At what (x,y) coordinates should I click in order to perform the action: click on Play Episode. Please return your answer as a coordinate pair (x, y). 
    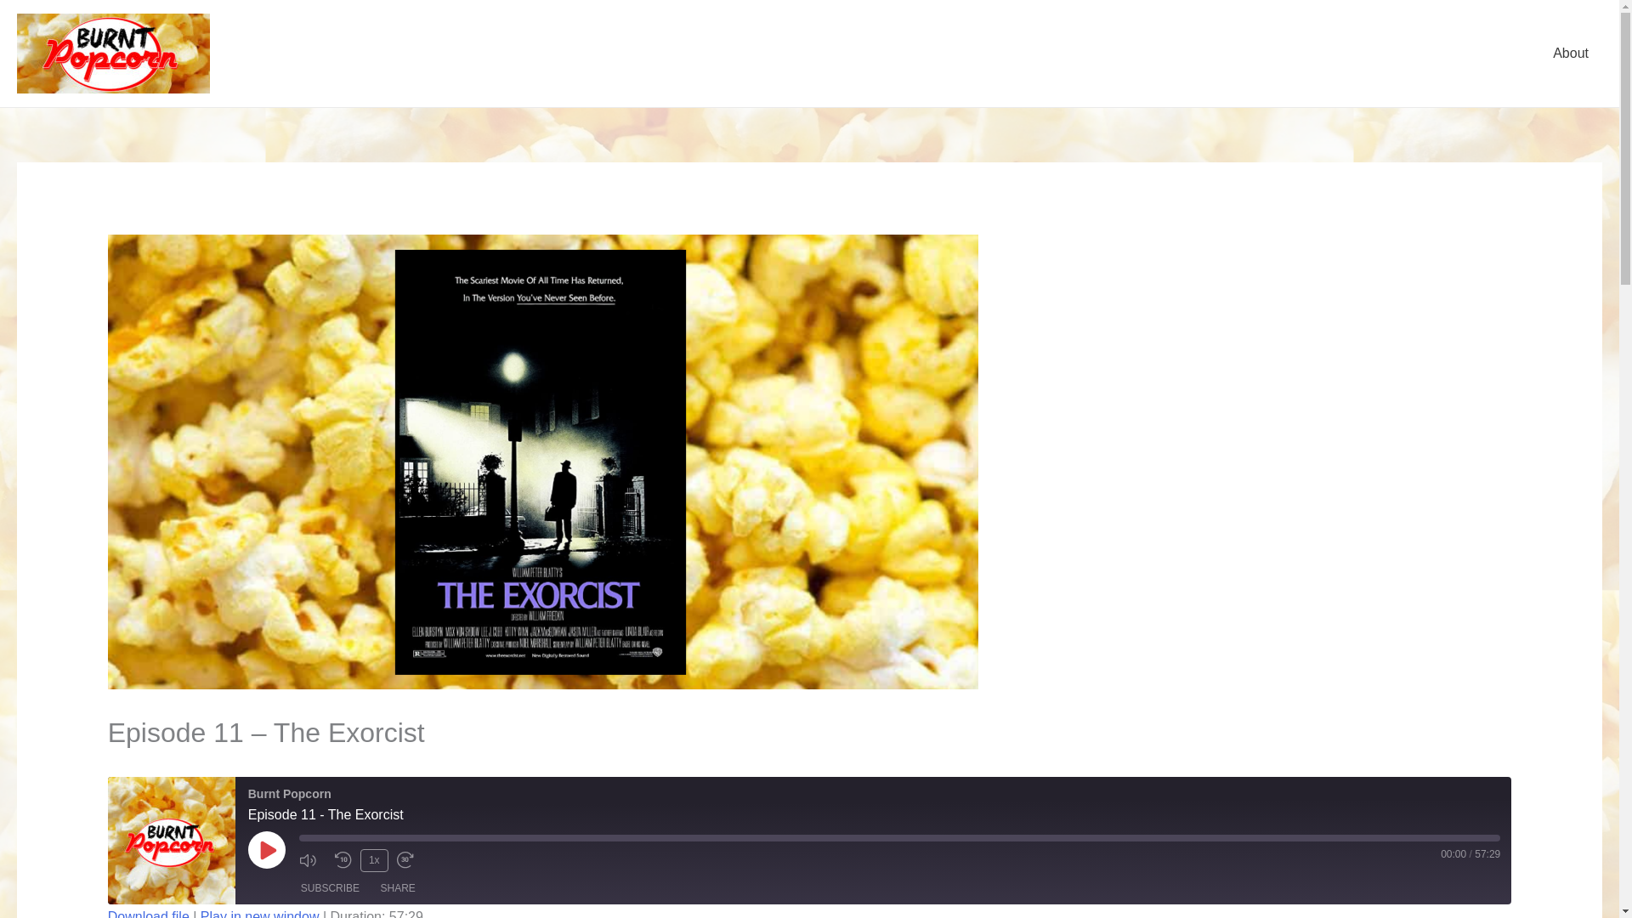
    Looking at the image, I should click on (267, 850).